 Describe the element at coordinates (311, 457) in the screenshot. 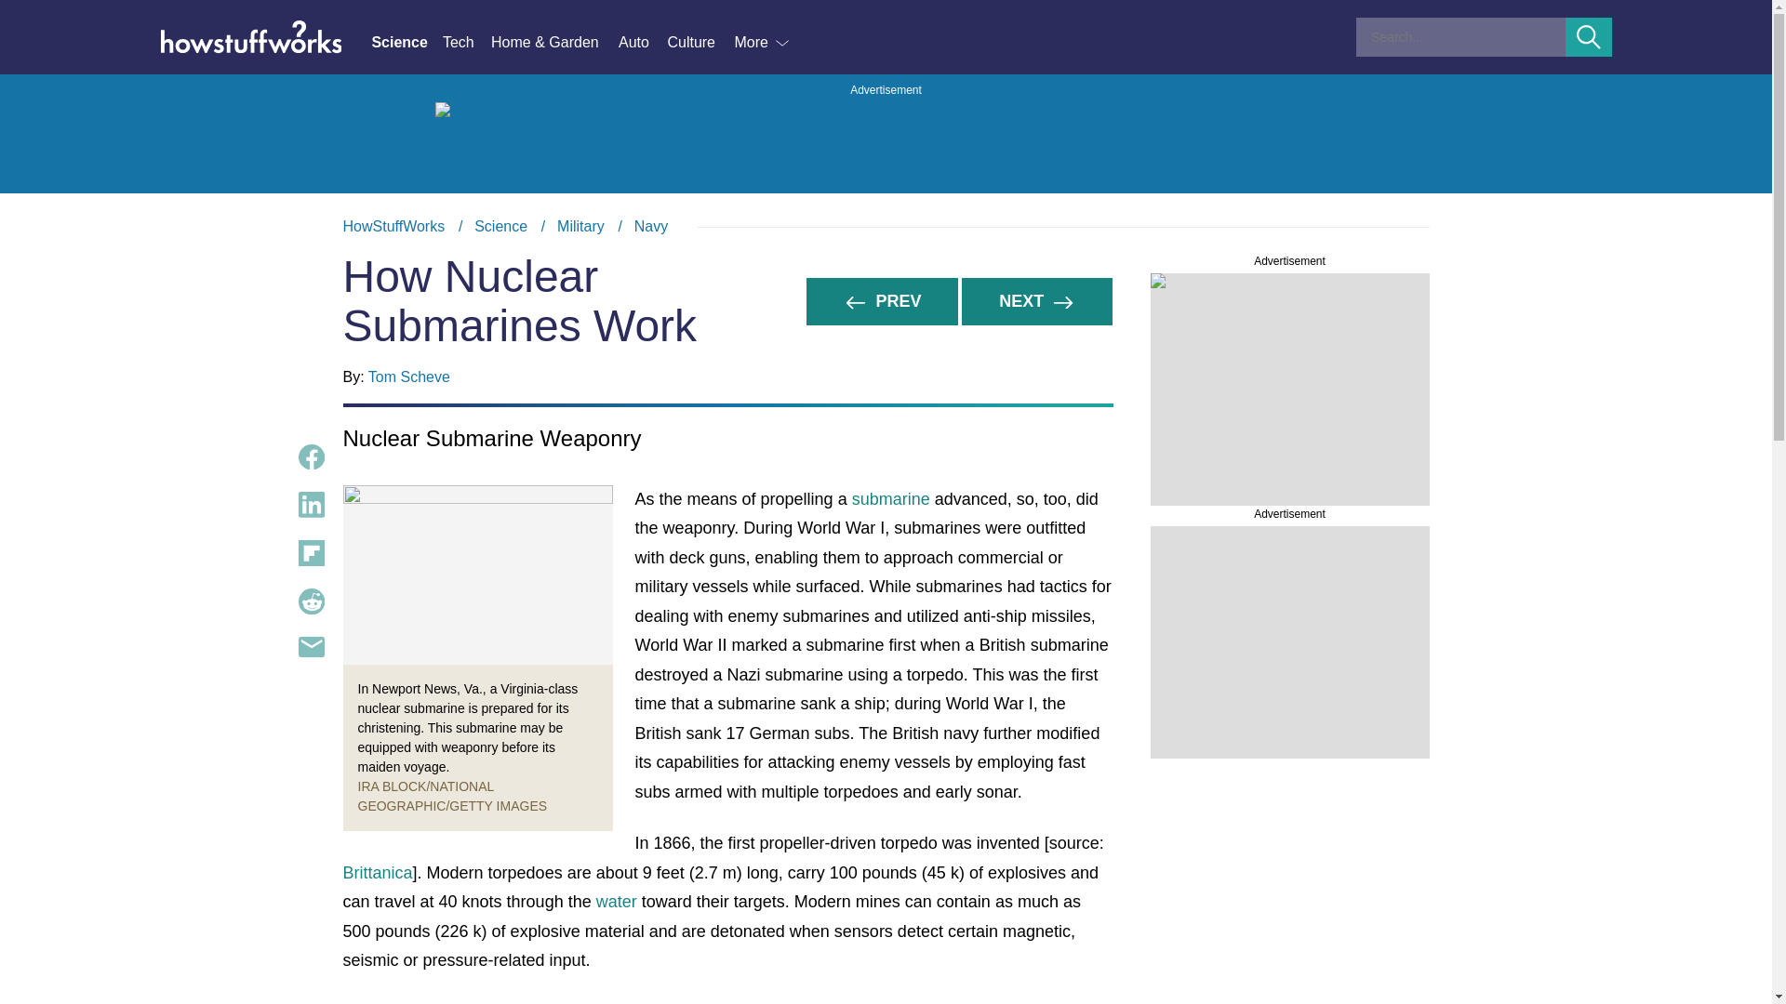

I see `Share Content on Facebook` at that location.